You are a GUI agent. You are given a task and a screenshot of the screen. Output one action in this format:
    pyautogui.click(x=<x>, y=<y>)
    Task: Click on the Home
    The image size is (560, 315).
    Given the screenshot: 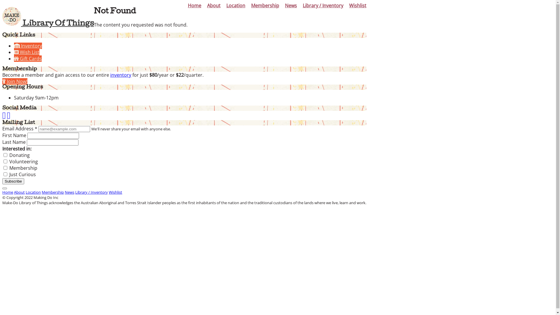 What is the action you would take?
    pyautogui.click(x=8, y=192)
    